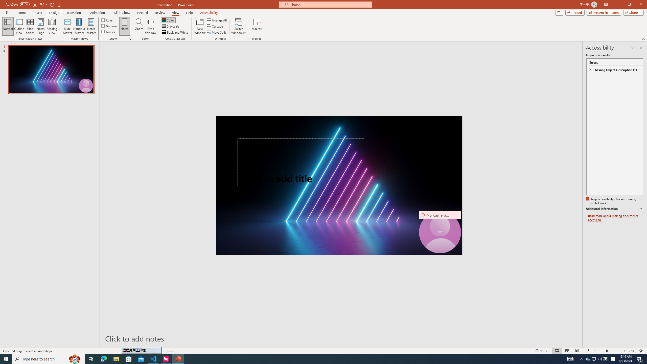  I want to click on Subtitle TextBox, so click(289, 208).